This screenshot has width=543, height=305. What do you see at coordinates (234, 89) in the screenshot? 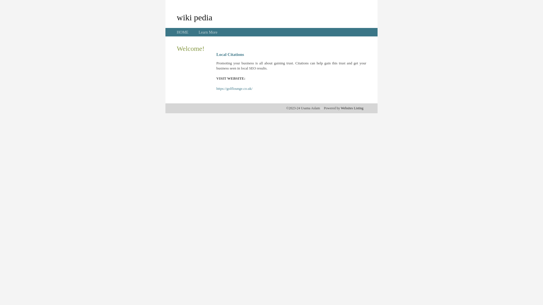
I see `https://golflounge.co.uk/` at bounding box center [234, 89].